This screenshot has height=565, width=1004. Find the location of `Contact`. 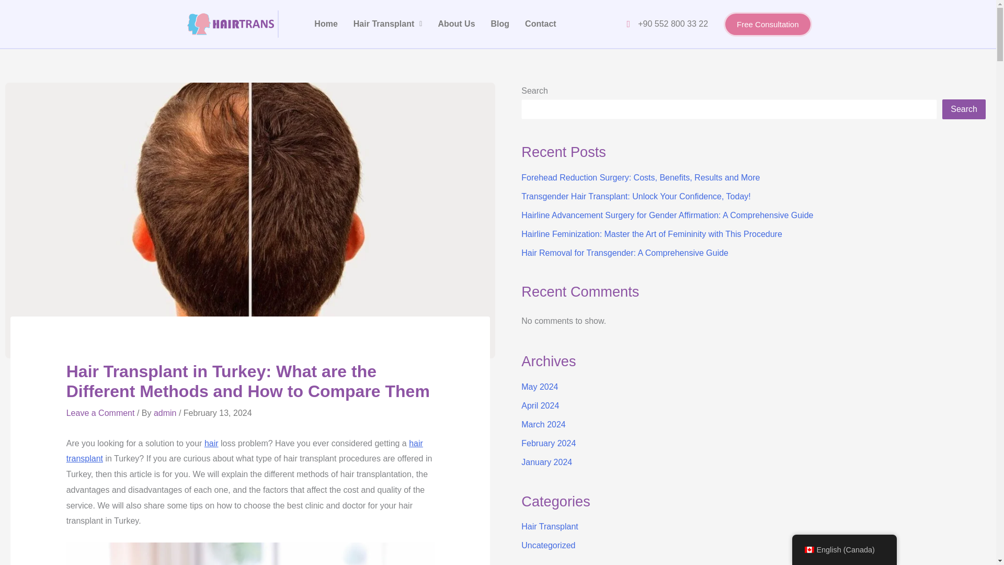

Contact is located at coordinates (541, 24).